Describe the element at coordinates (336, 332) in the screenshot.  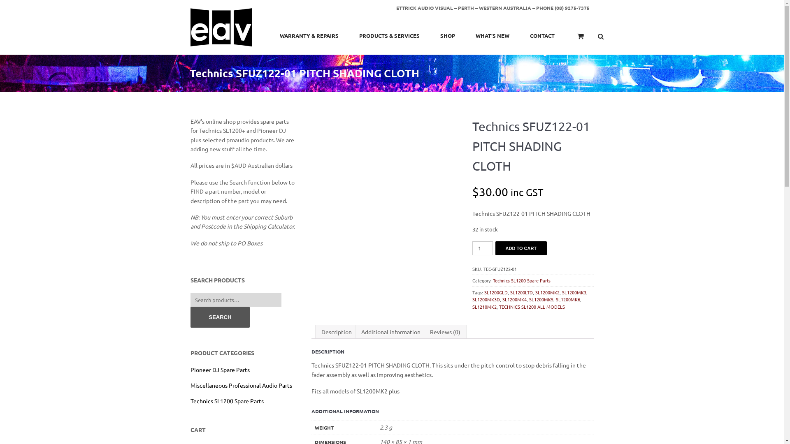
I see `Description` at that location.